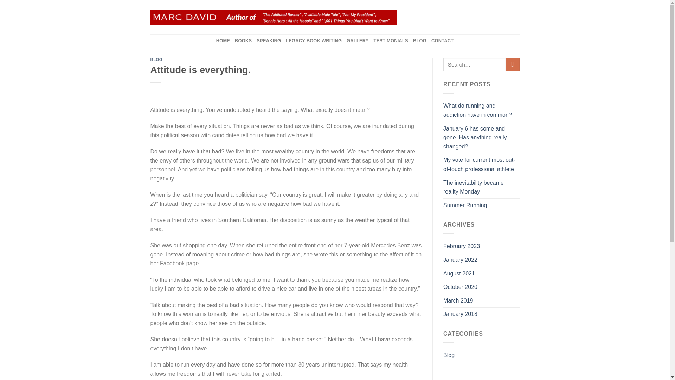 This screenshot has width=675, height=380. What do you see at coordinates (391, 41) in the screenshot?
I see `TESTIMONIALS` at bounding box center [391, 41].